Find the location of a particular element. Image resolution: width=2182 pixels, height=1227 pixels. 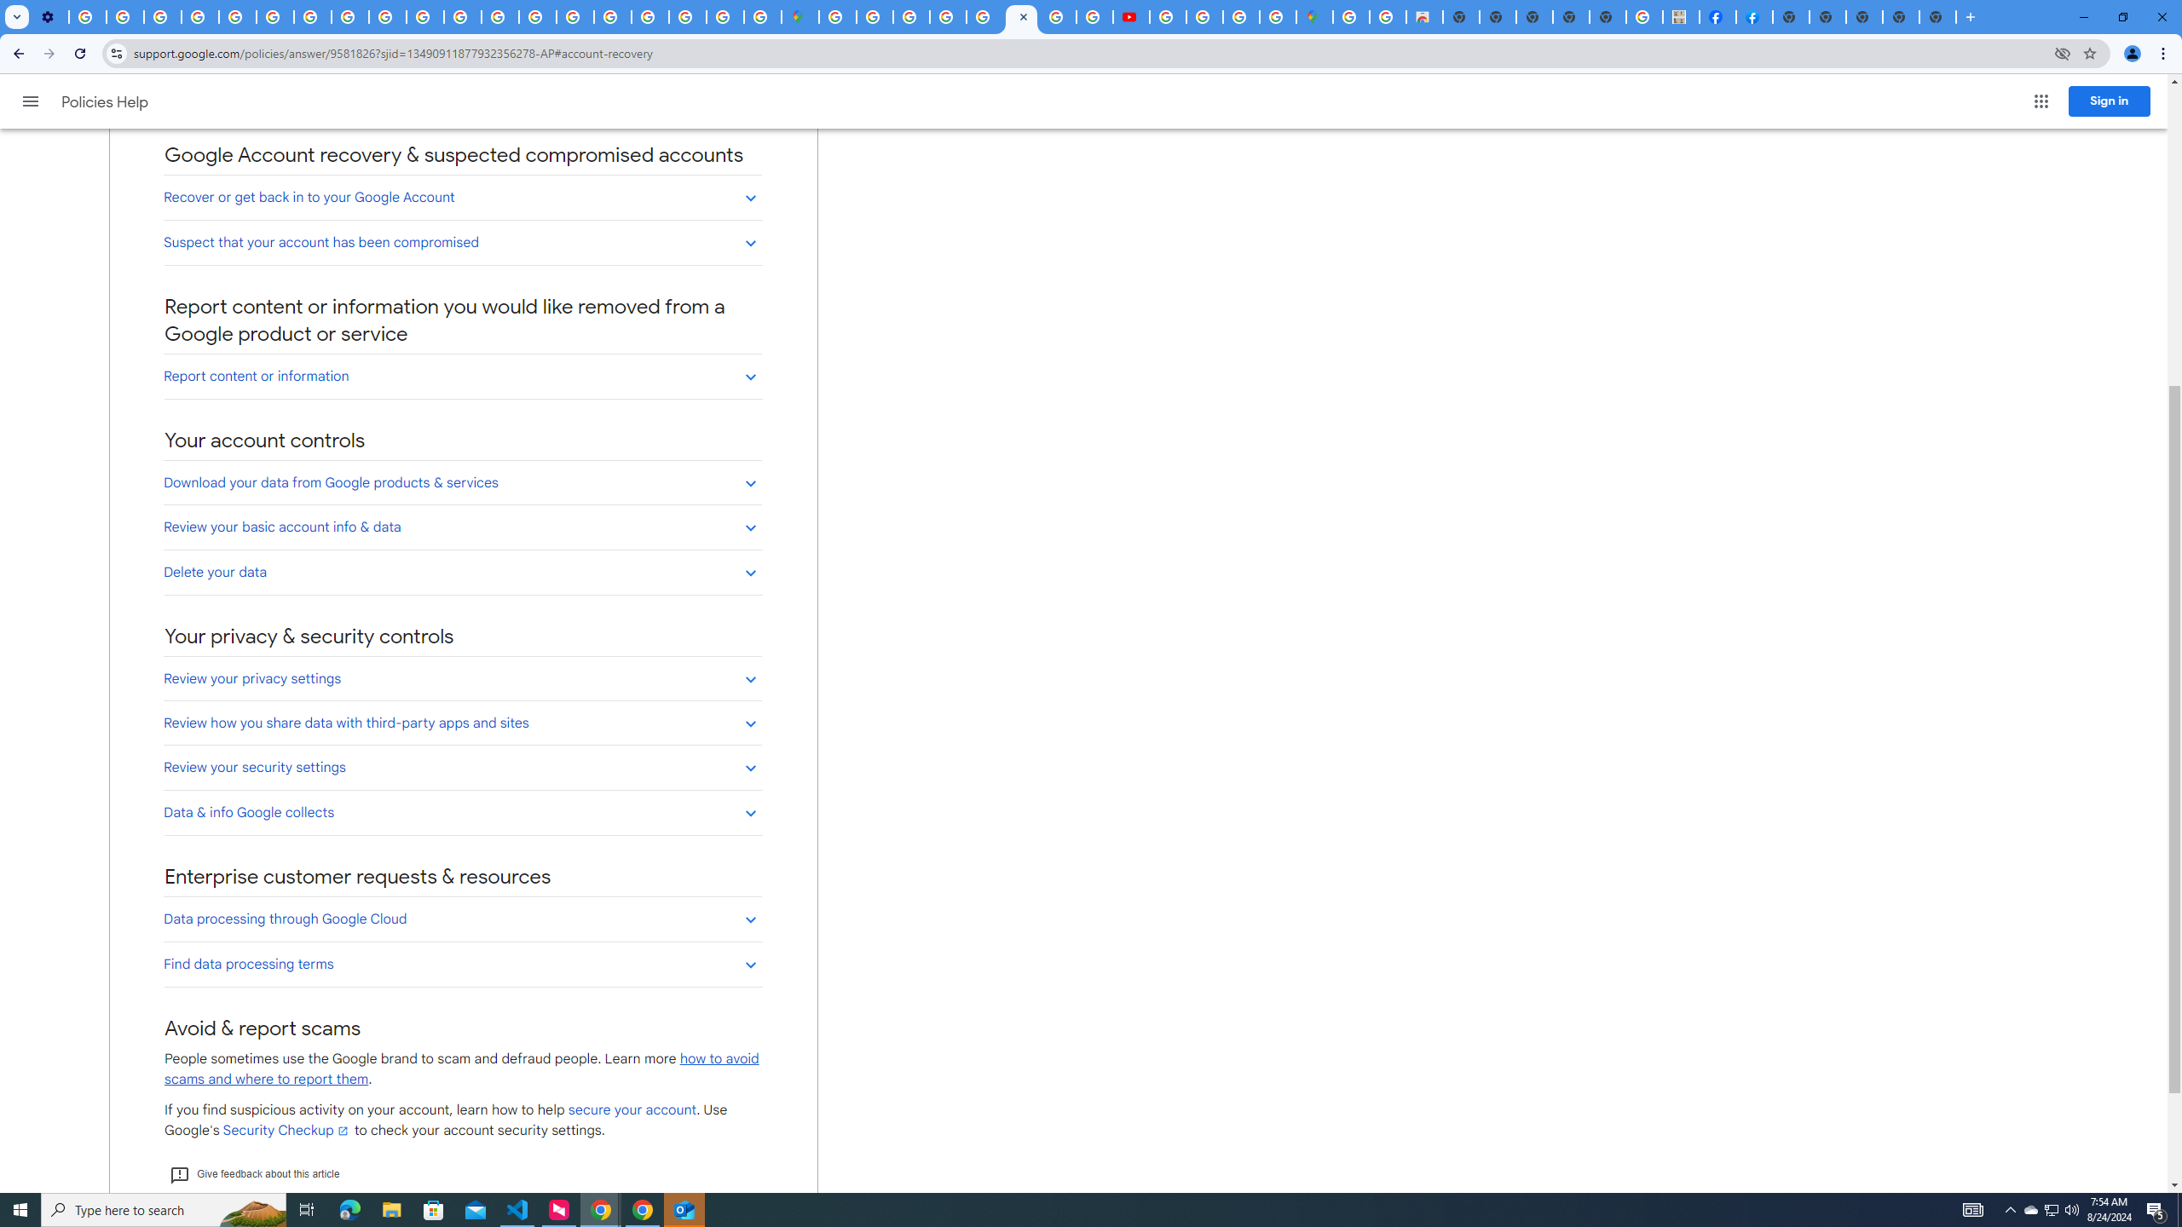

Sign in - Google Accounts is located at coordinates (649, 17).